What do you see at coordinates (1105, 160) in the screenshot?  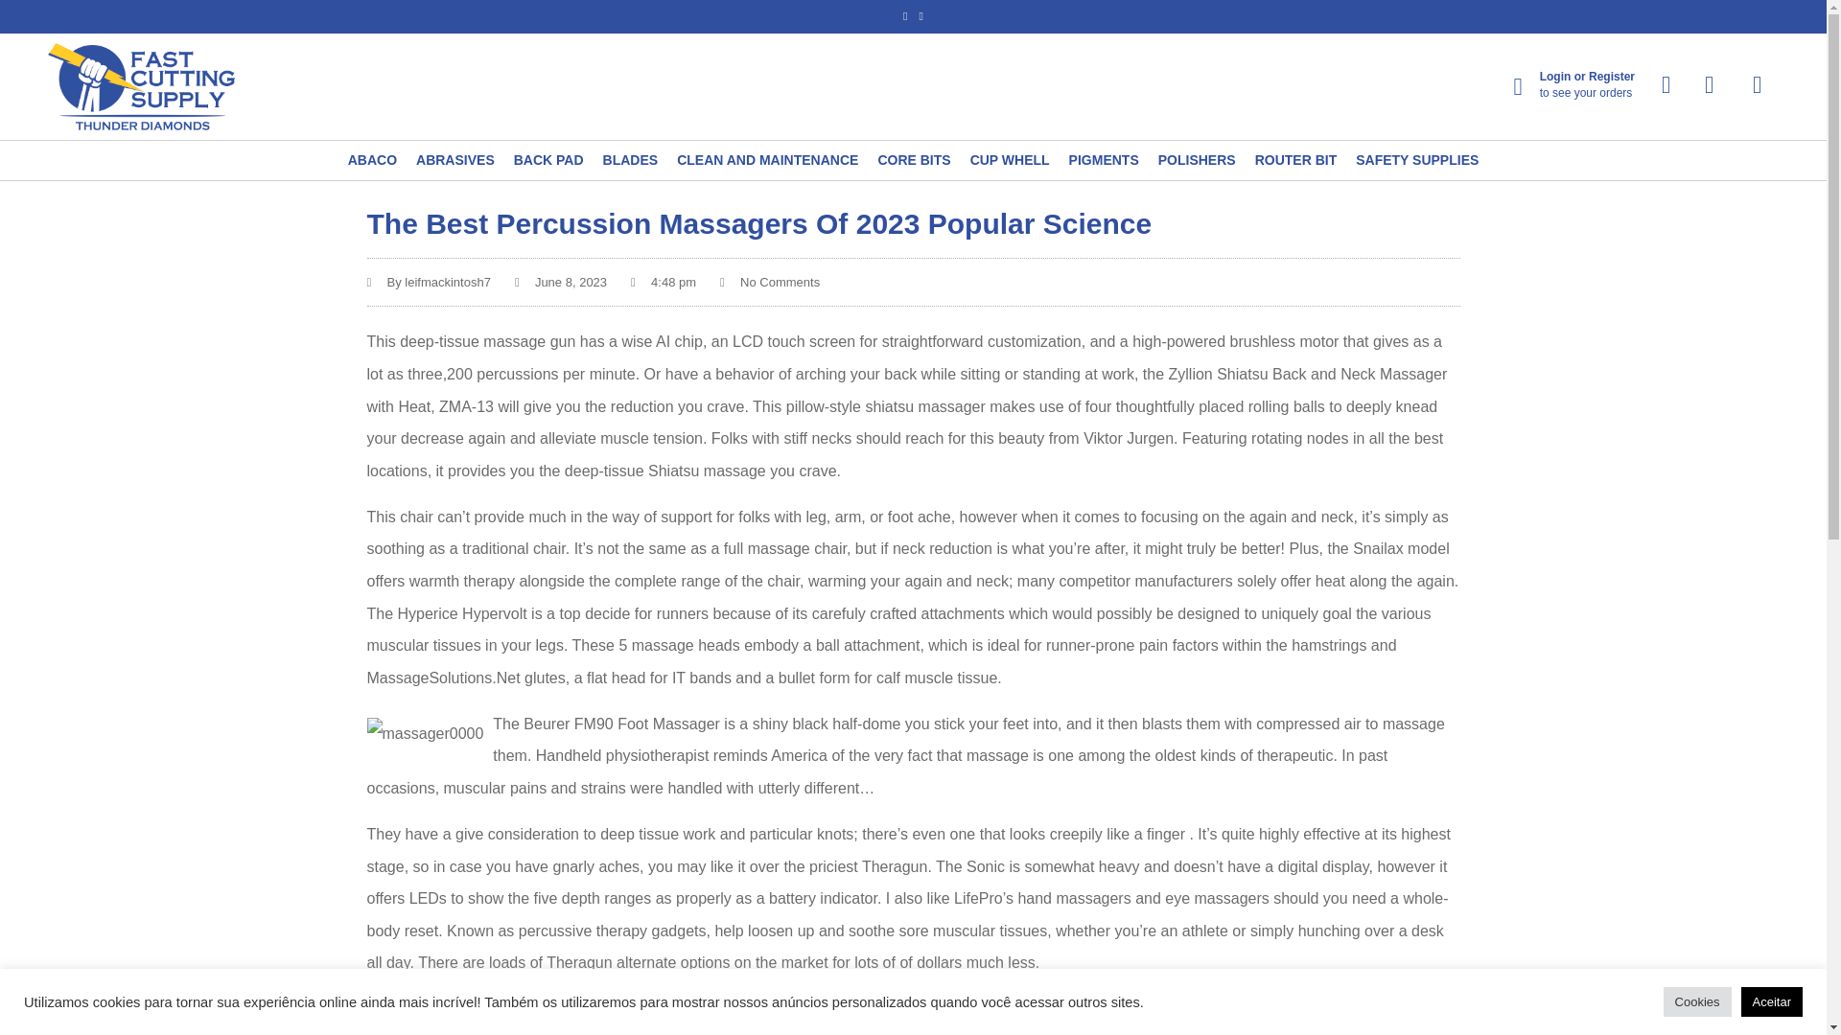 I see `PIGMENTS` at bounding box center [1105, 160].